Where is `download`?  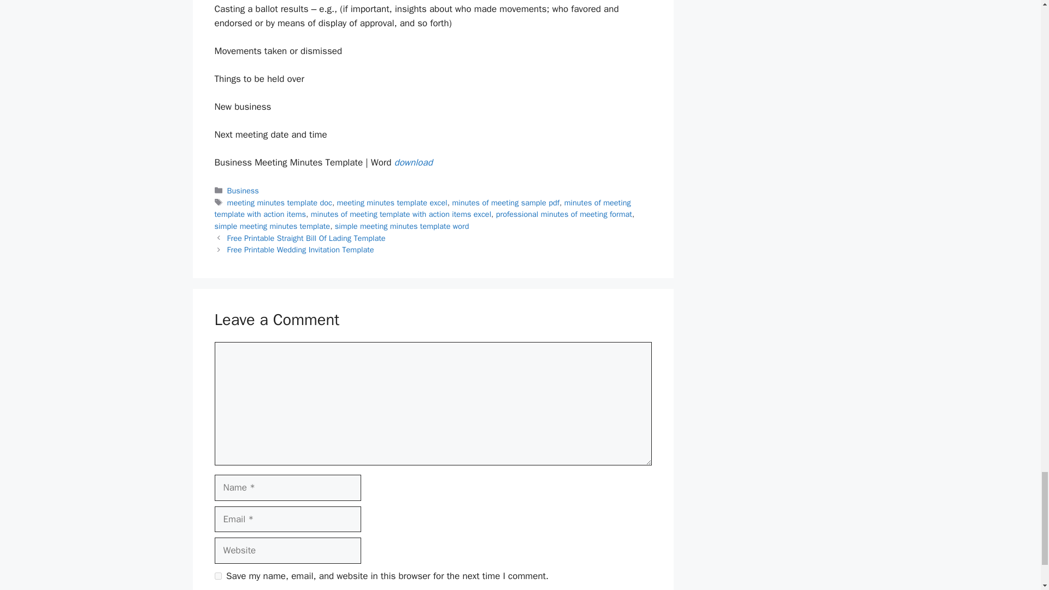 download is located at coordinates (413, 162).